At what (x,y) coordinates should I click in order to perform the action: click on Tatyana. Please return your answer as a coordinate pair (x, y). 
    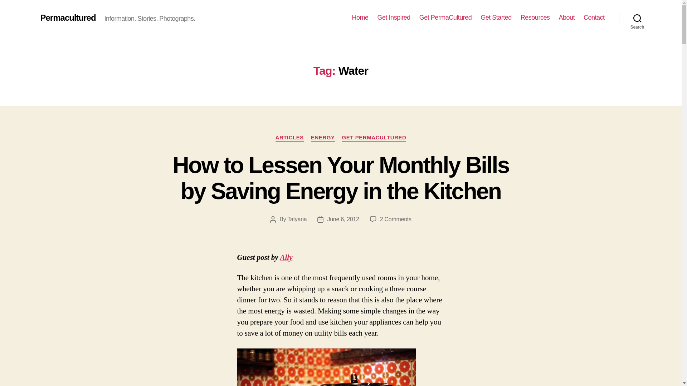
    Looking at the image, I should click on (297, 219).